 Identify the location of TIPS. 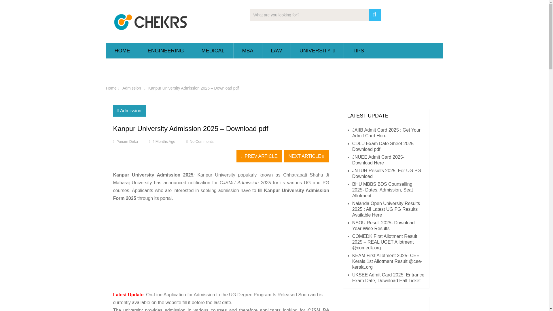
(358, 51).